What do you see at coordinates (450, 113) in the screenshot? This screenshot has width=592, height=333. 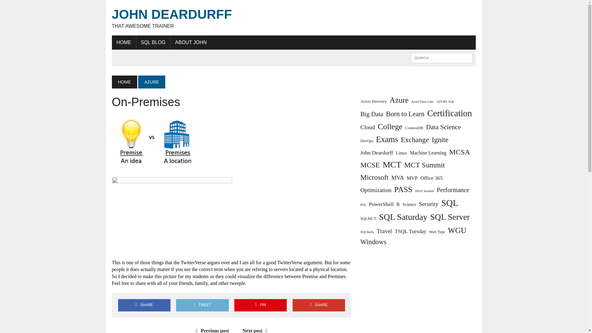 I see `SHARE` at bounding box center [450, 113].